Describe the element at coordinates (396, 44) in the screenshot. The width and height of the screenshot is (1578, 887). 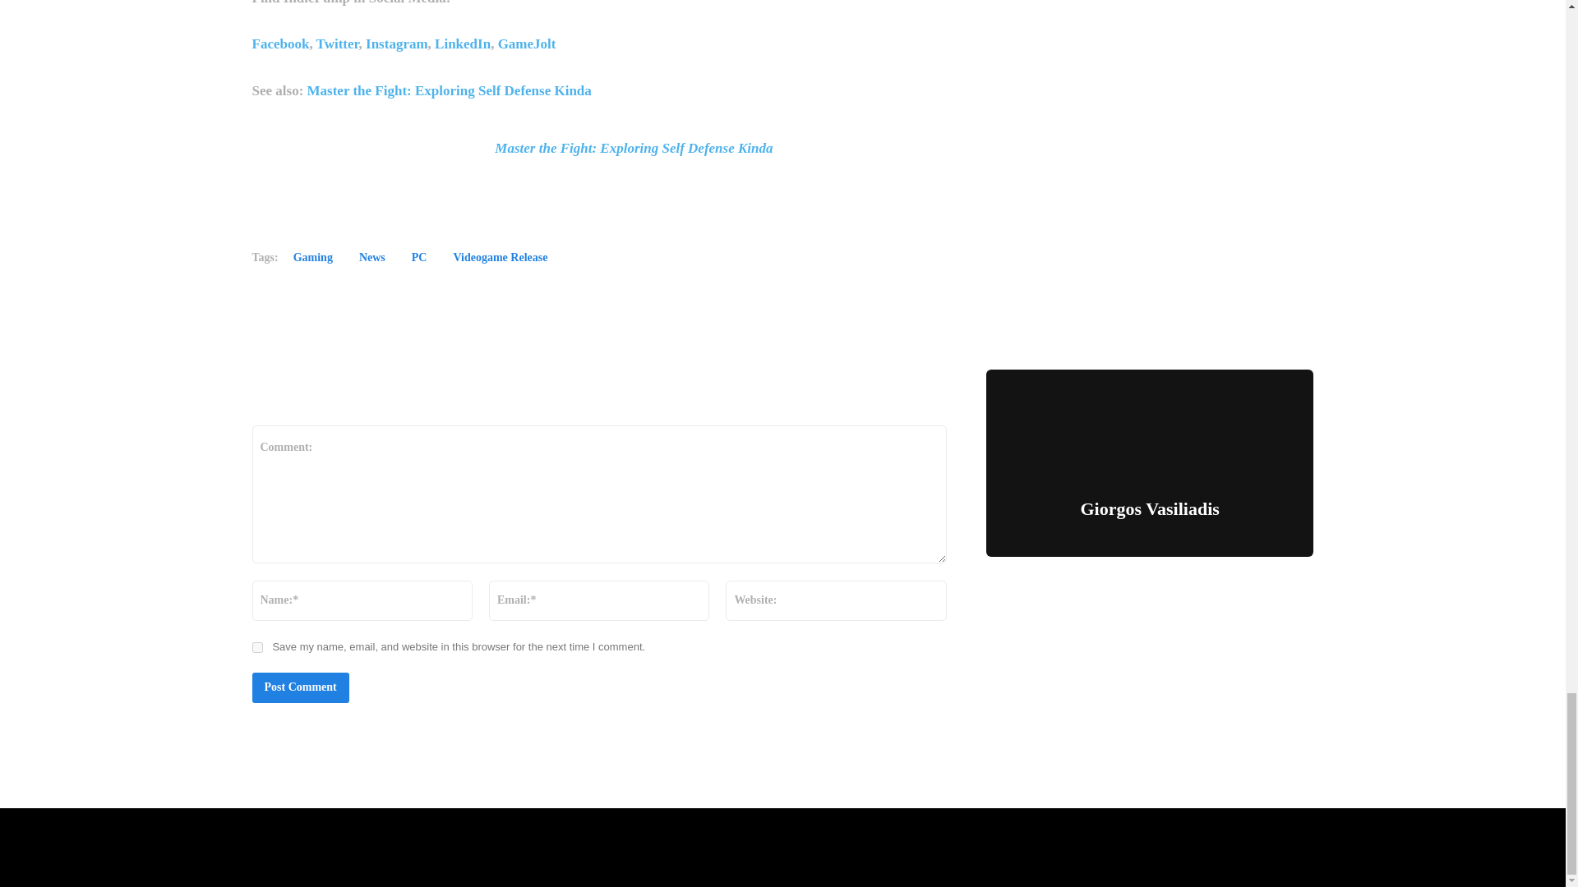
I see `Instagram` at that location.